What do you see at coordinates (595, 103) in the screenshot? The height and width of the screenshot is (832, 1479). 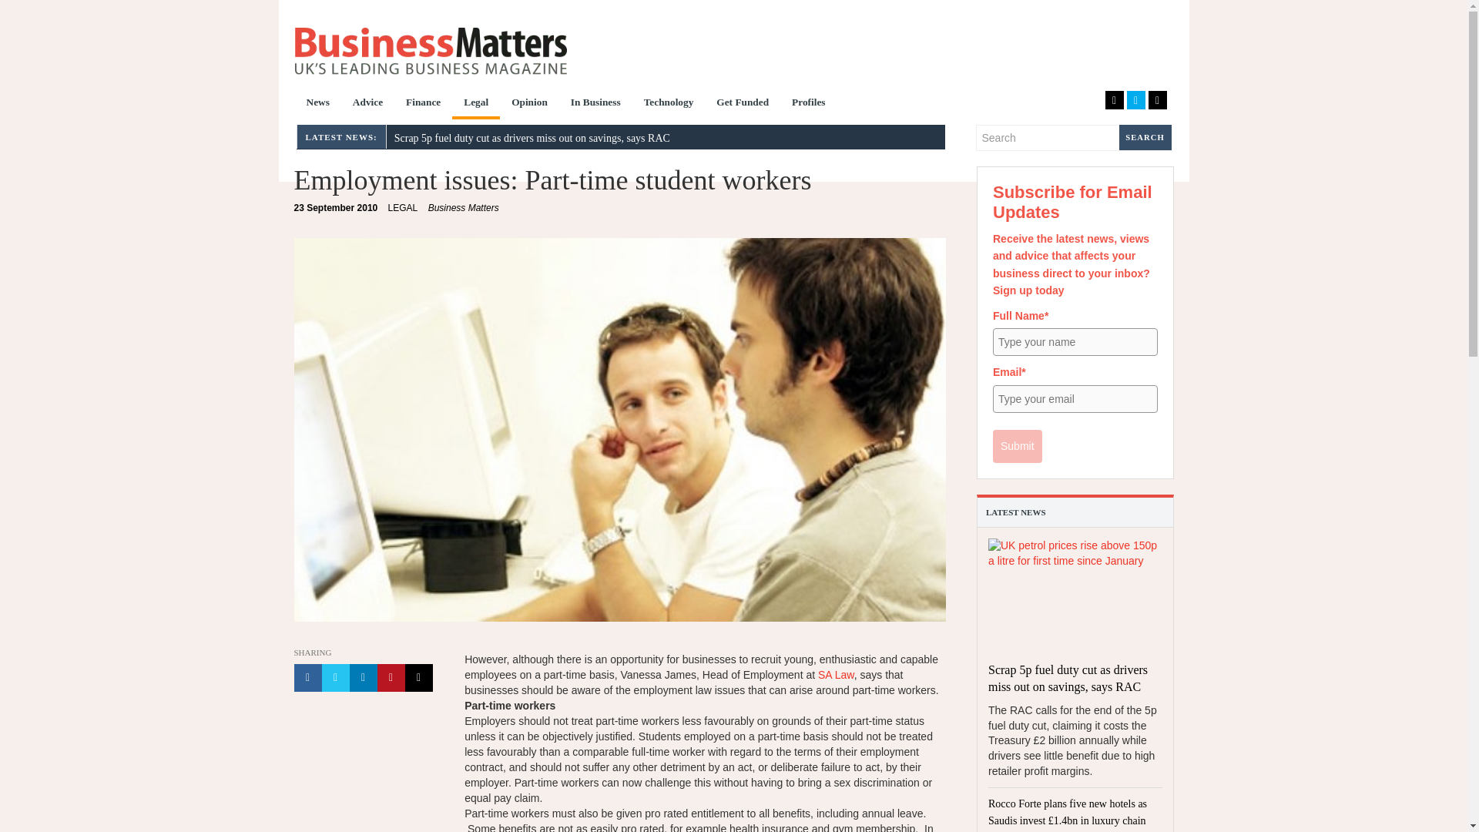 I see `In Business` at bounding box center [595, 103].